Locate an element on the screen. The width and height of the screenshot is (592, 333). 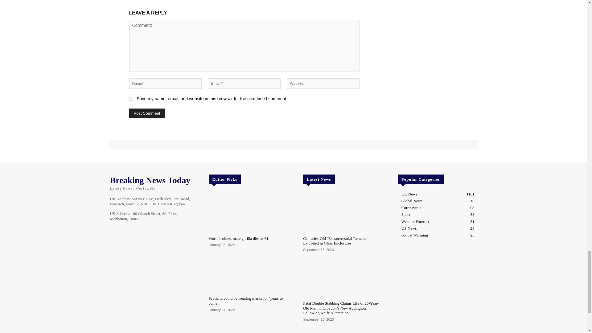
yes is located at coordinates (131, 99).